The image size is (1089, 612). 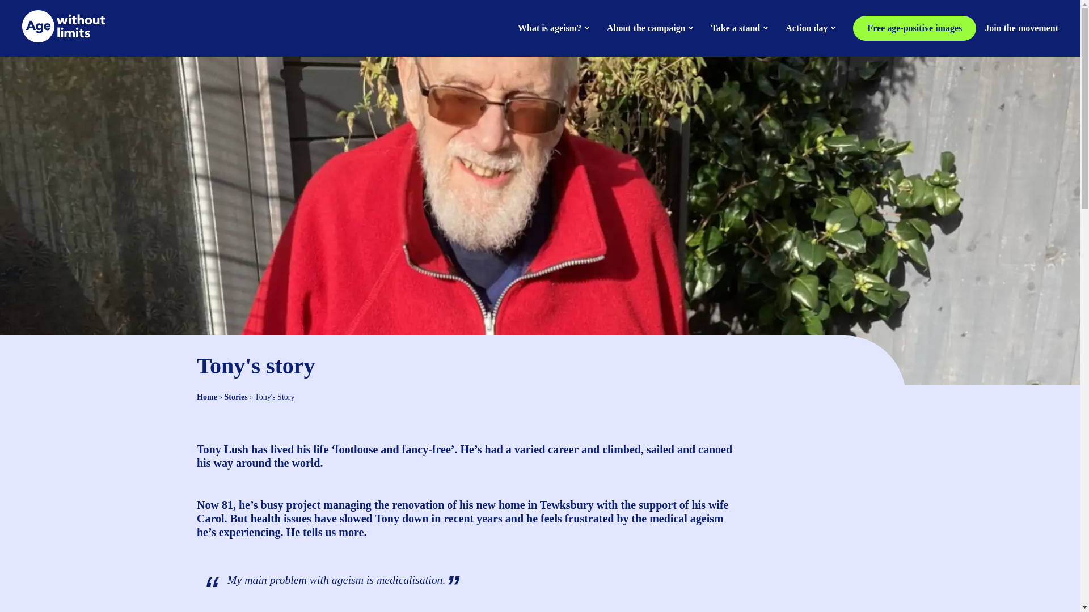 What do you see at coordinates (63, 39) in the screenshot?
I see `Age without limits` at bounding box center [63, 39].